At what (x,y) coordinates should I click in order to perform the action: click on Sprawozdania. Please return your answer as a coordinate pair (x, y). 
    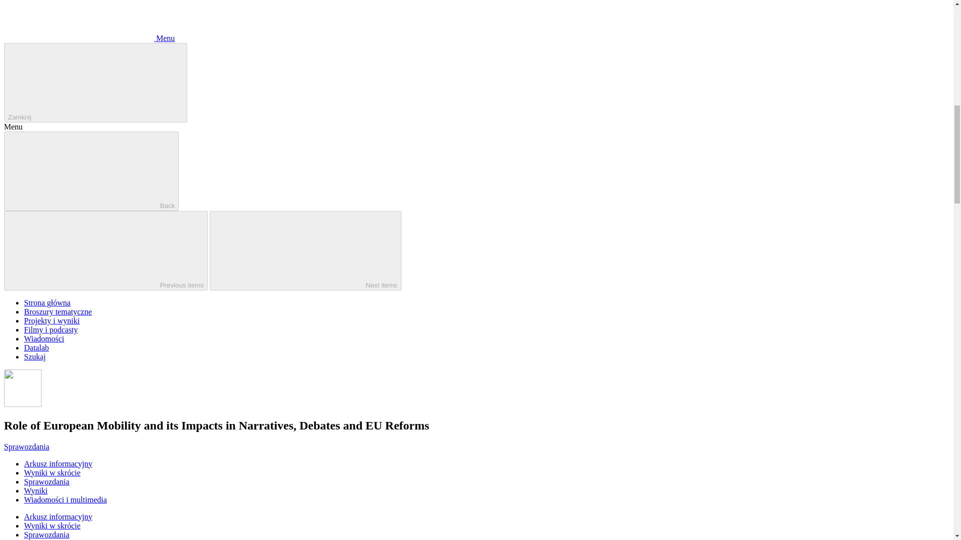
    Looking at the image, I should click on (47, 481).